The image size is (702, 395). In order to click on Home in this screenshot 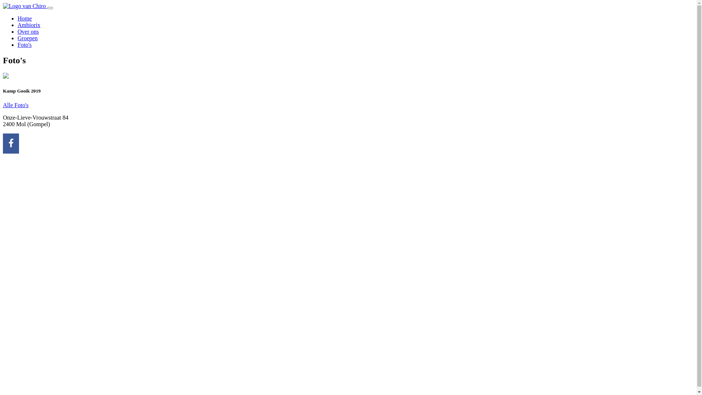, I will do `click(25, 18)`.